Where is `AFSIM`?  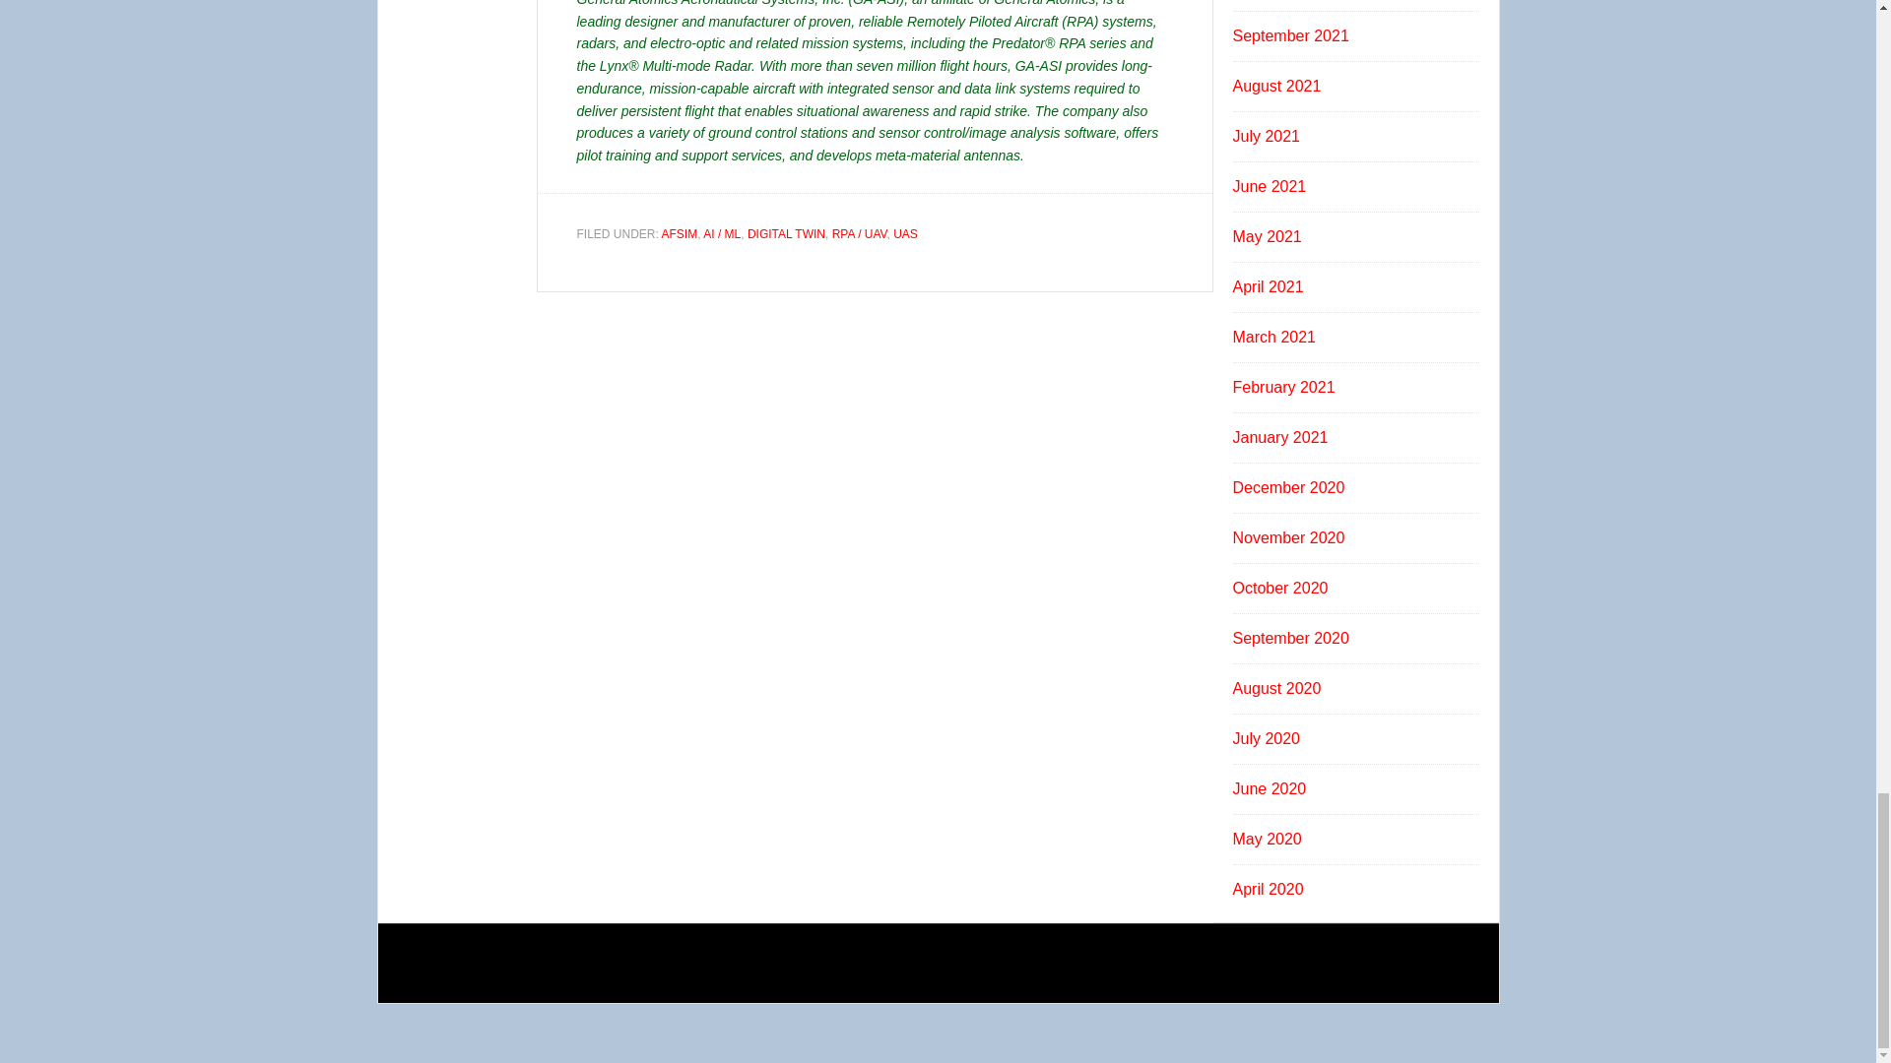 AFSIM is located at coordinates (680, 234).